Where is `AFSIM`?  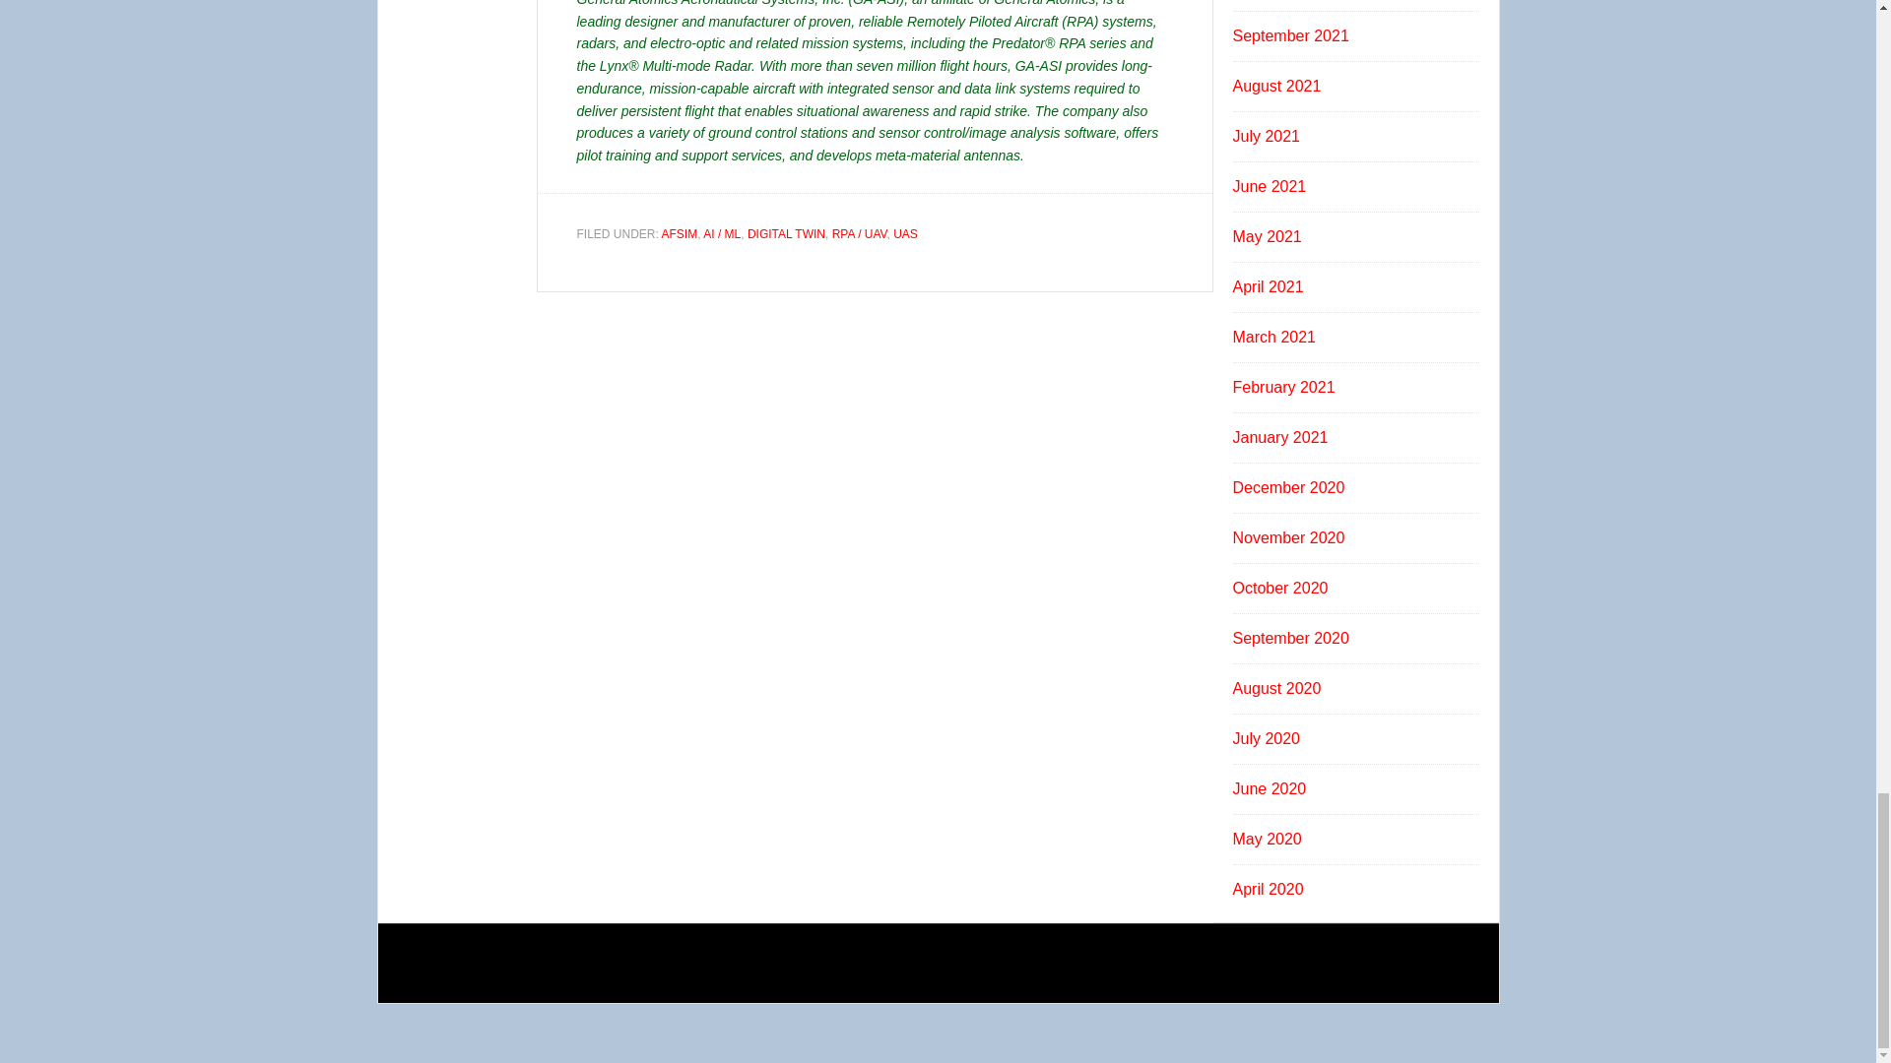 AFSIM is located at coordinates (680, 234).